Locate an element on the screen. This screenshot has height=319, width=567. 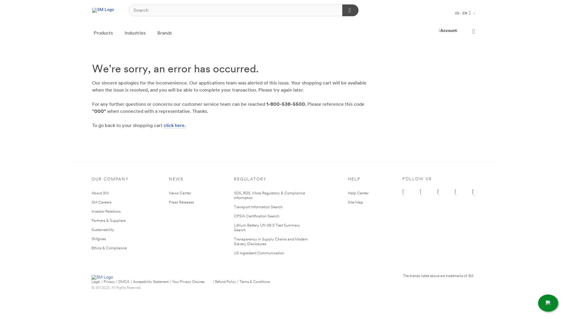
Accessibility Statement is located at coordinates (151, 282).